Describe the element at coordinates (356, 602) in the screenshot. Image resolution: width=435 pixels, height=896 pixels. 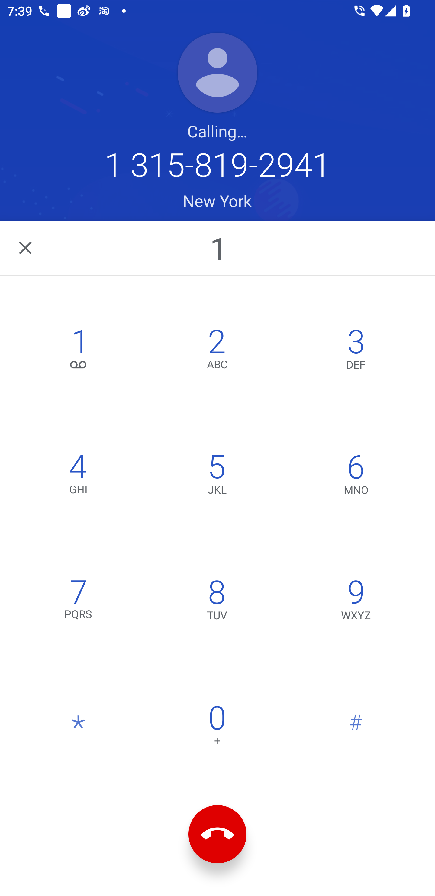
I see `9,WXYZ 9 WXYZ` at that location.